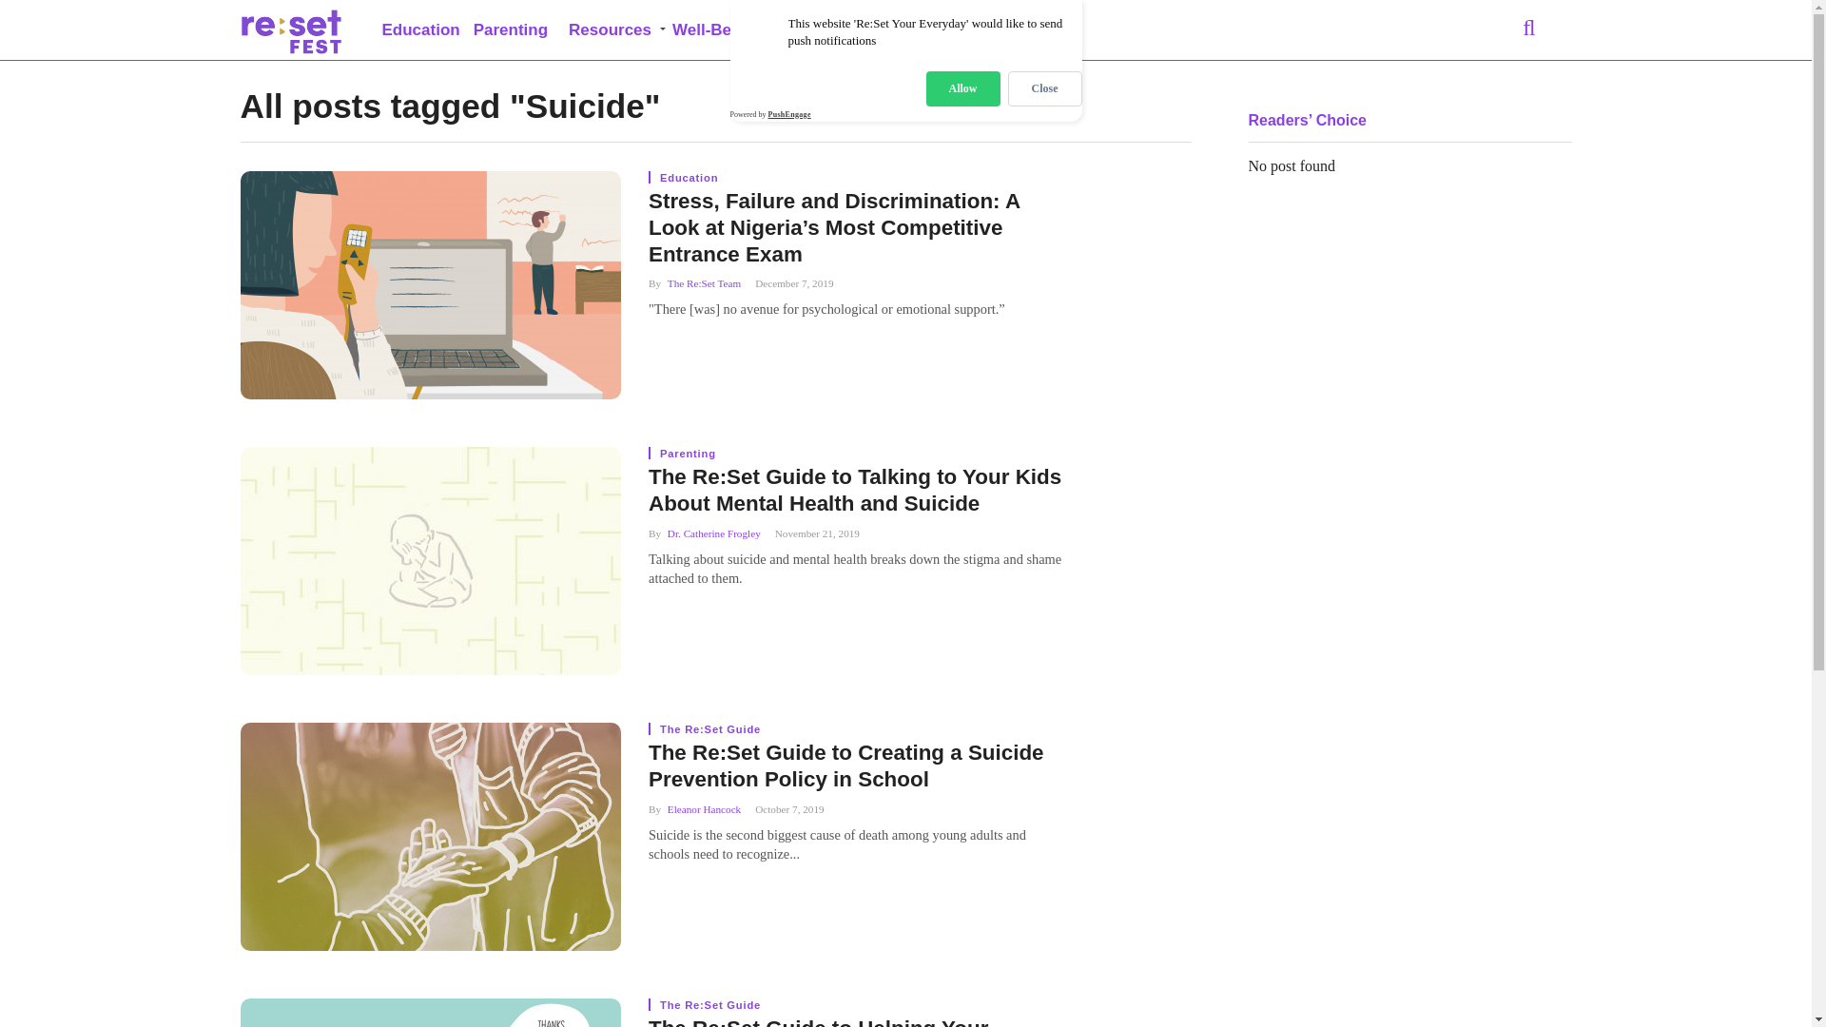 The width and height of the screenshot is (1826, 1027). I want to click on Posts by Dr. Catherine Frogley, so click(714, 533).